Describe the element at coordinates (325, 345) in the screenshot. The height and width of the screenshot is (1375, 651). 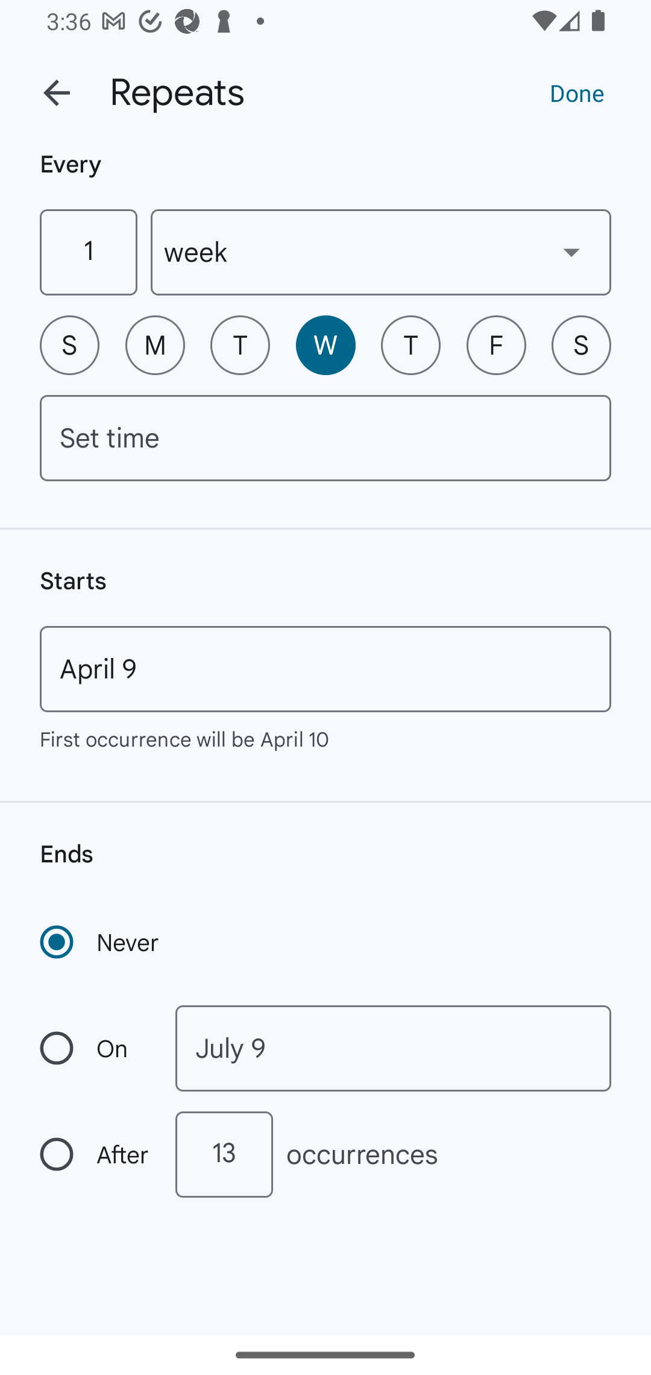
I see `W Wednesday, selected` at that location.